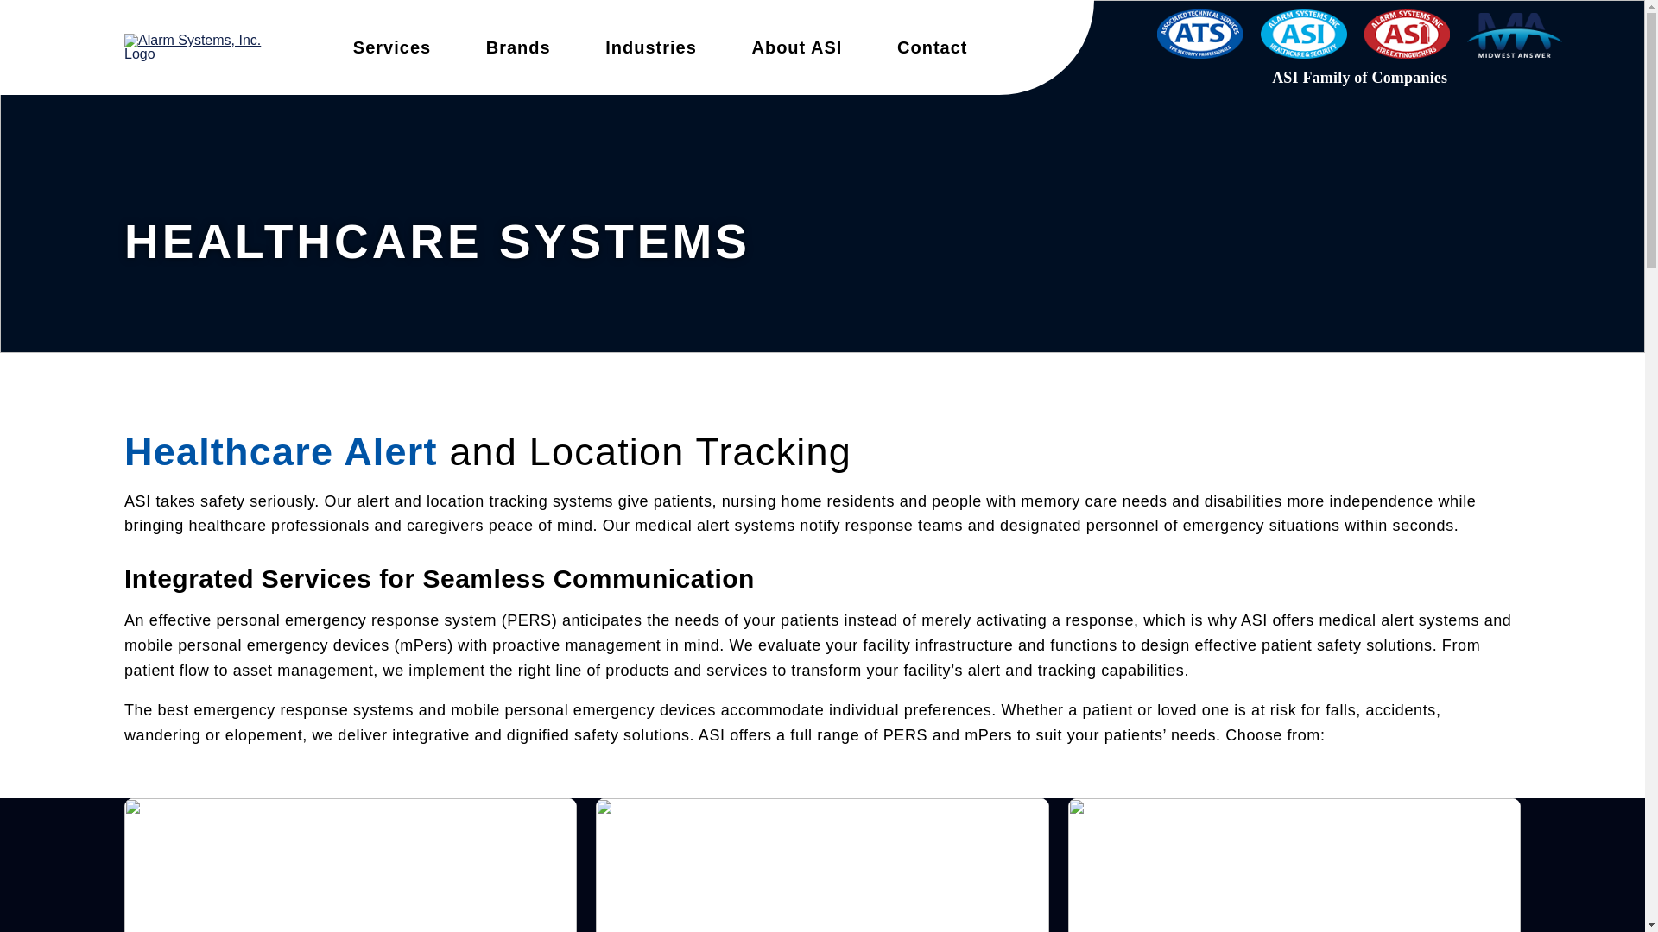 Image resolution: width=1658 pixels, height=932 pixels. Describe the element at coordinates (796, 47) in the screenshot. I see `About ASI` at that location.